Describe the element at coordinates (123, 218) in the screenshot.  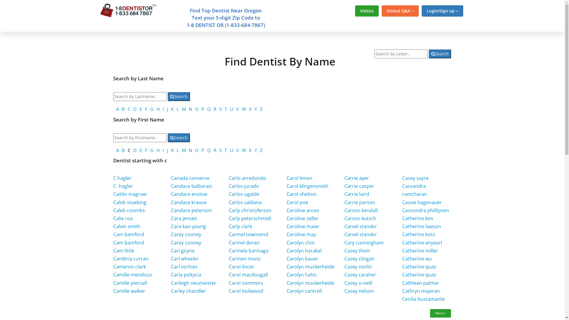
I see `Calie roa` at that location.